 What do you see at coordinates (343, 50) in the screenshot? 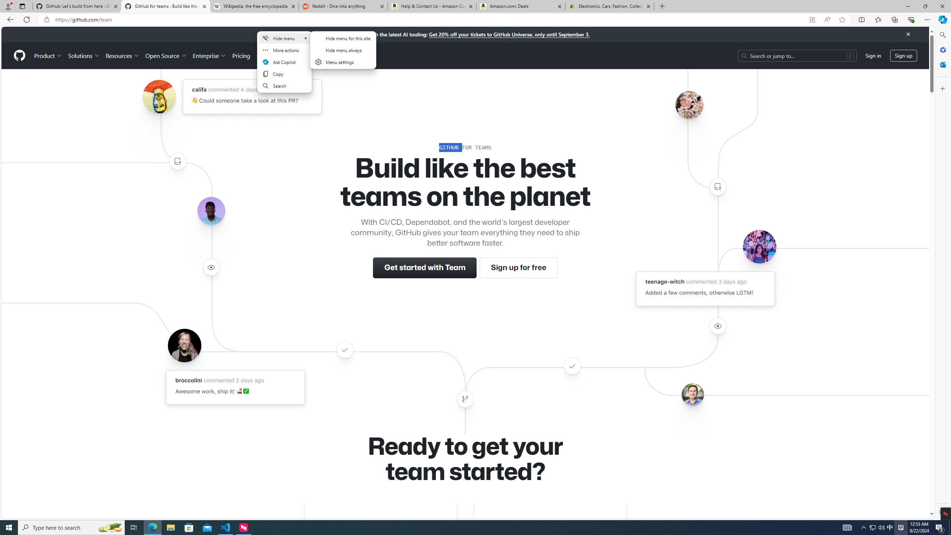
I see `Hide menu` at bounding box center [343, 50].